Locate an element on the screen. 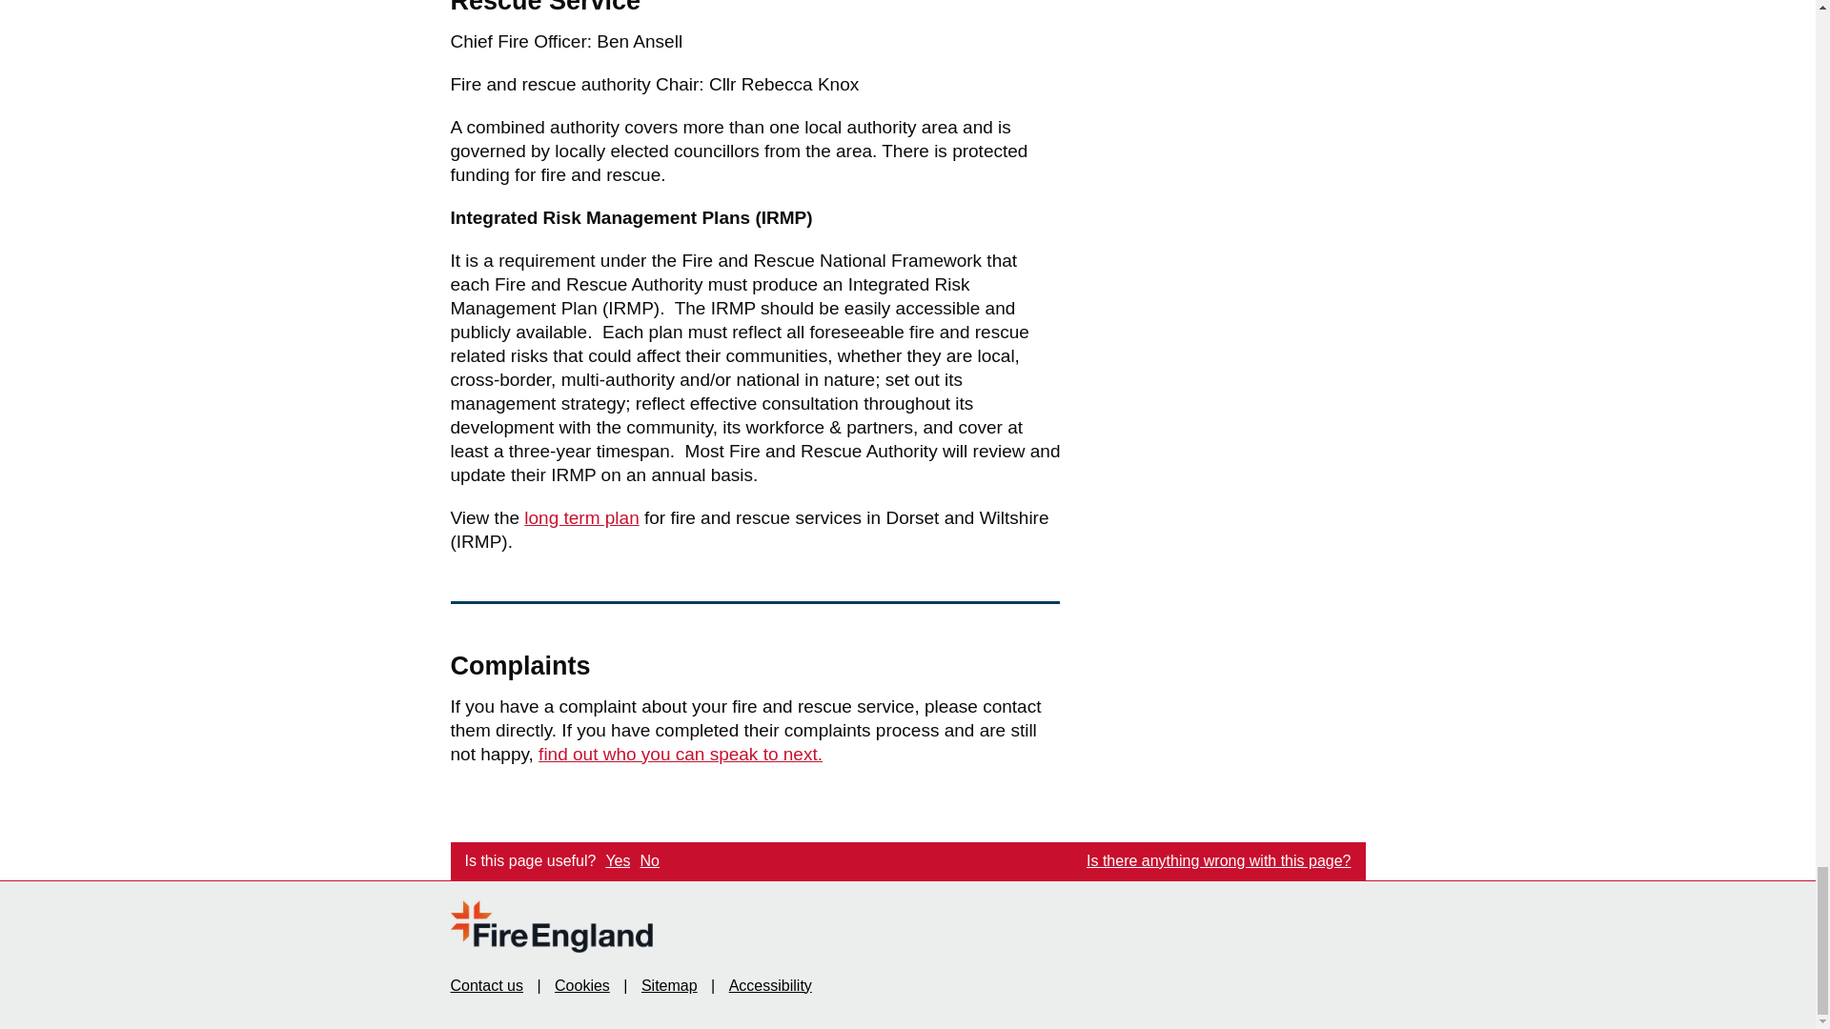 The image size is (1830, 1029). Complaints is located at coordinates (680, 754).